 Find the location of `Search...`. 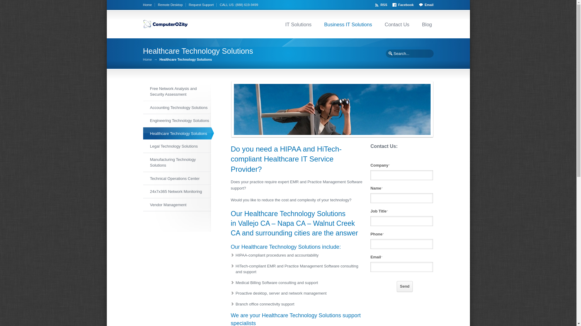

Search... is located at coordinates (409, 53).